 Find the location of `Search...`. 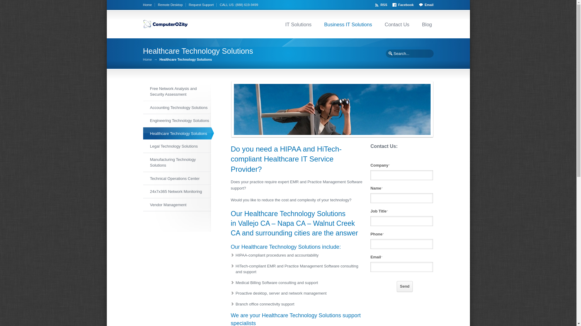

Search... is located at coordinates (409, 53).